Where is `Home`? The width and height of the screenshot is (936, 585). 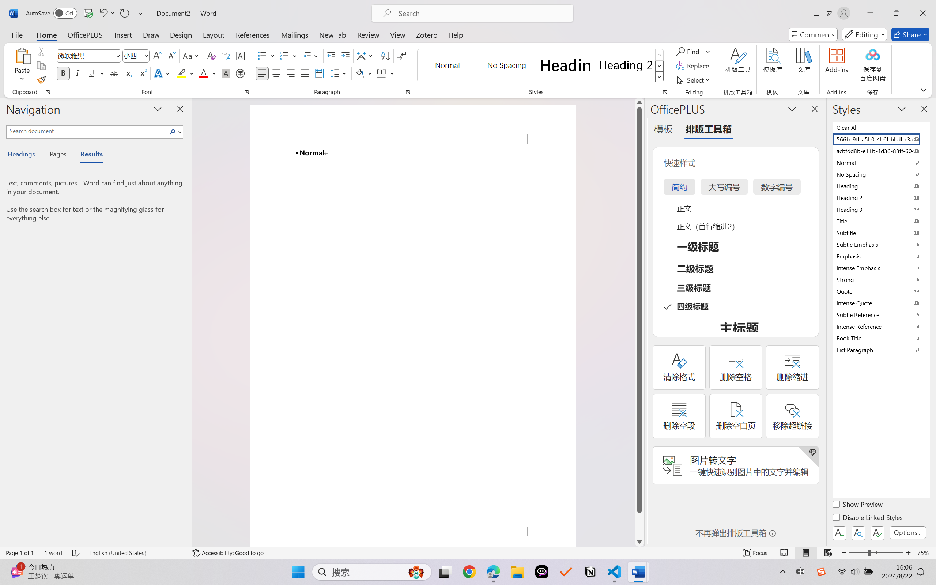 Home is located at coordinates (47, 34).